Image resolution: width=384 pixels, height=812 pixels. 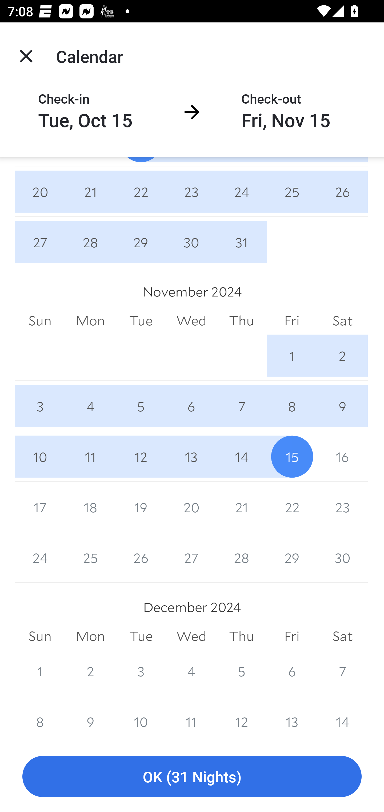 I want to click on 22 22 November 2024, so click(x=292, y=507).